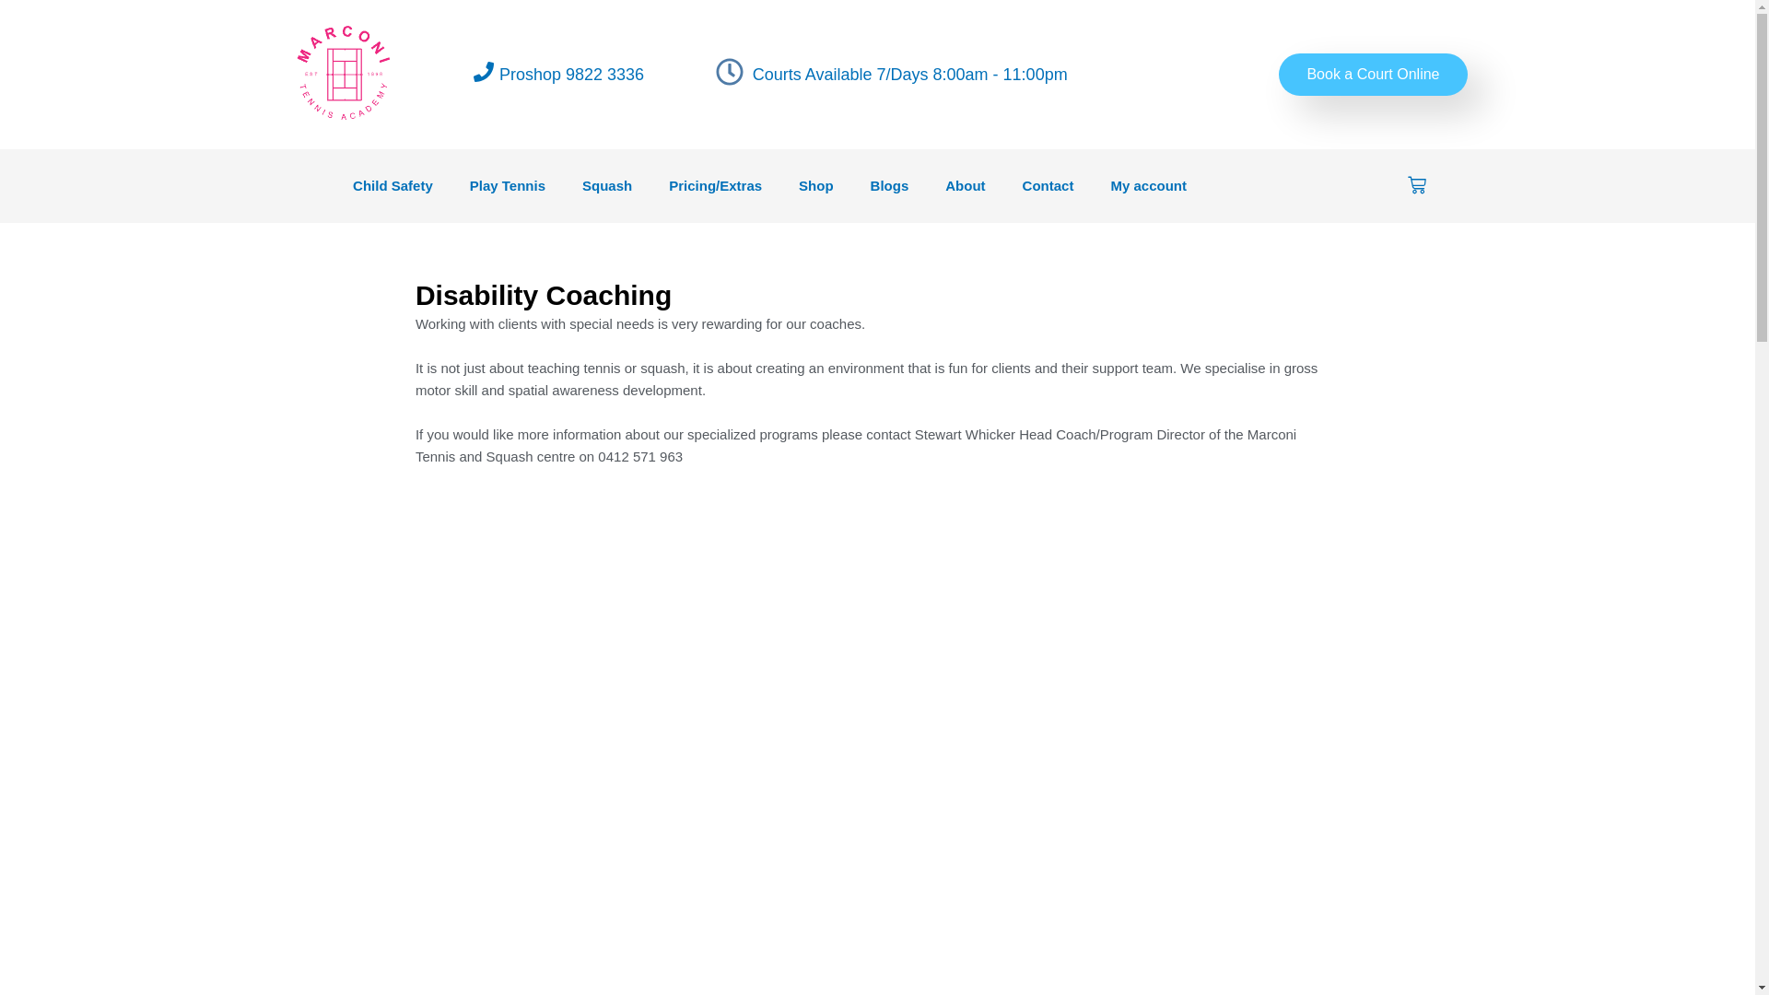 The image size is (1769, 995). I want to click on Contact, so click(1049, 186).